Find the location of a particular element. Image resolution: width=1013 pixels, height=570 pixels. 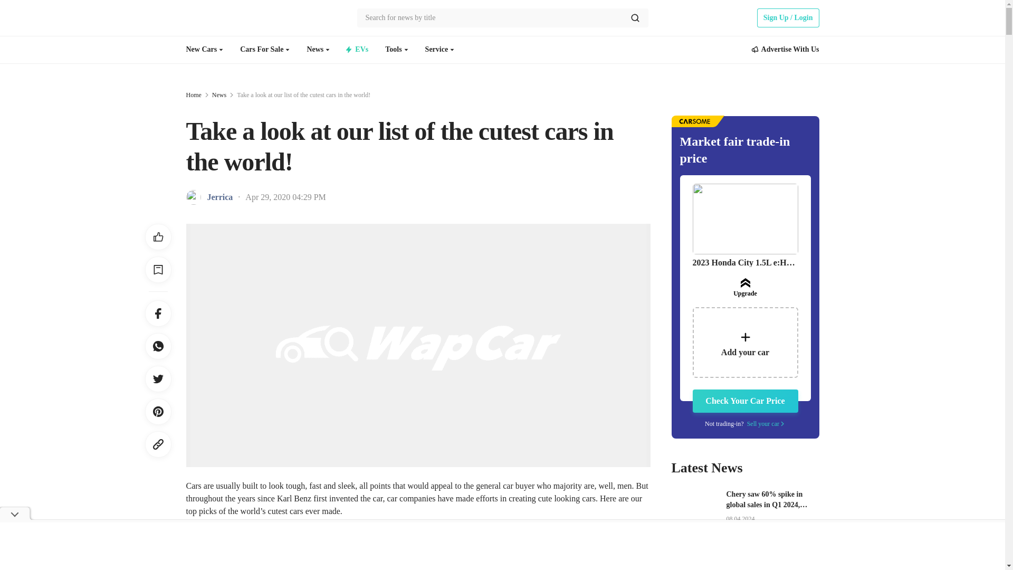

News is located at coordinates (314, 50).